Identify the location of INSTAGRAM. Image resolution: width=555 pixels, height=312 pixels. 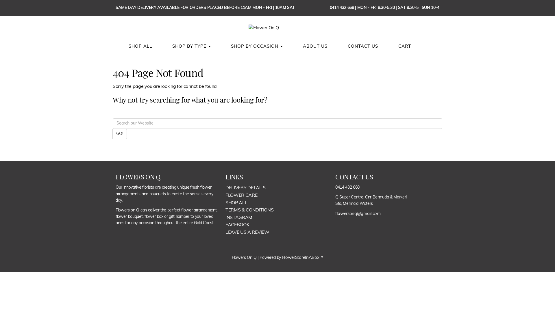
(239, 218).